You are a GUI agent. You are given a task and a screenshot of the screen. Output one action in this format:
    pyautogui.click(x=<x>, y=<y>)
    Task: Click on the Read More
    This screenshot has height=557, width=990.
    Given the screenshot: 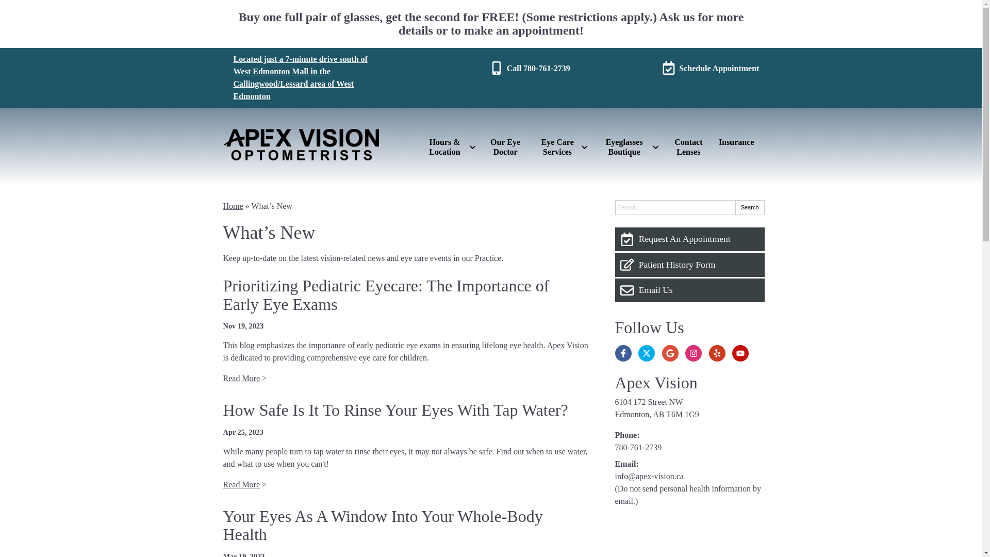 What is the action you would take?
    pyautogui.click(x=241, y=485)
    